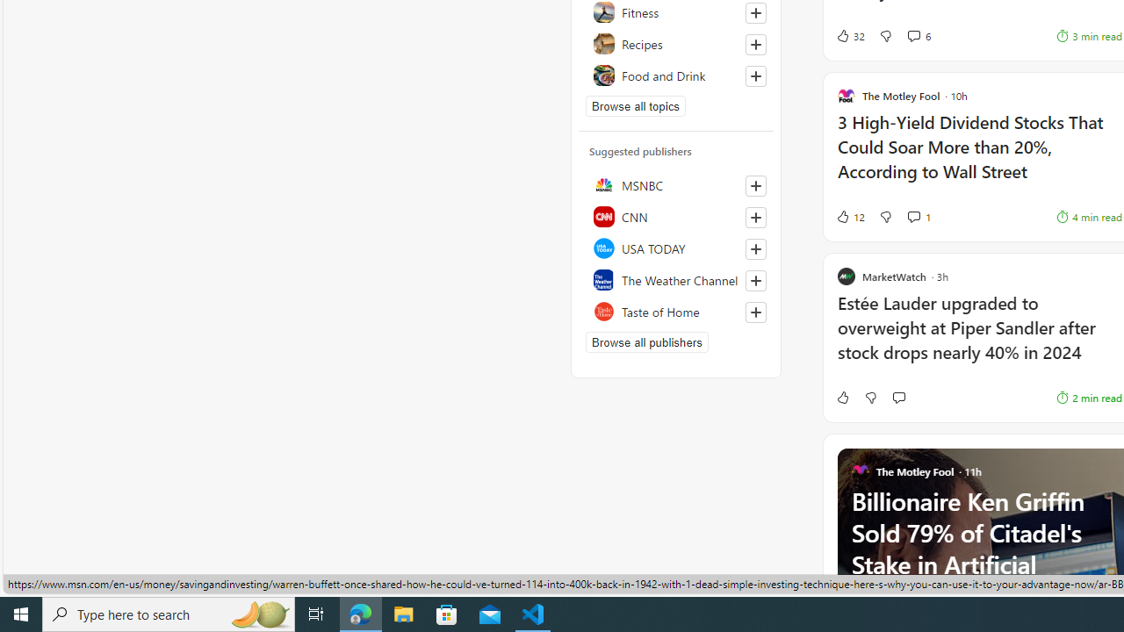  What do you see at coordinates (676, 311) in the screenshot?
I see `Taste of Home` at bounding box center [676, 311].